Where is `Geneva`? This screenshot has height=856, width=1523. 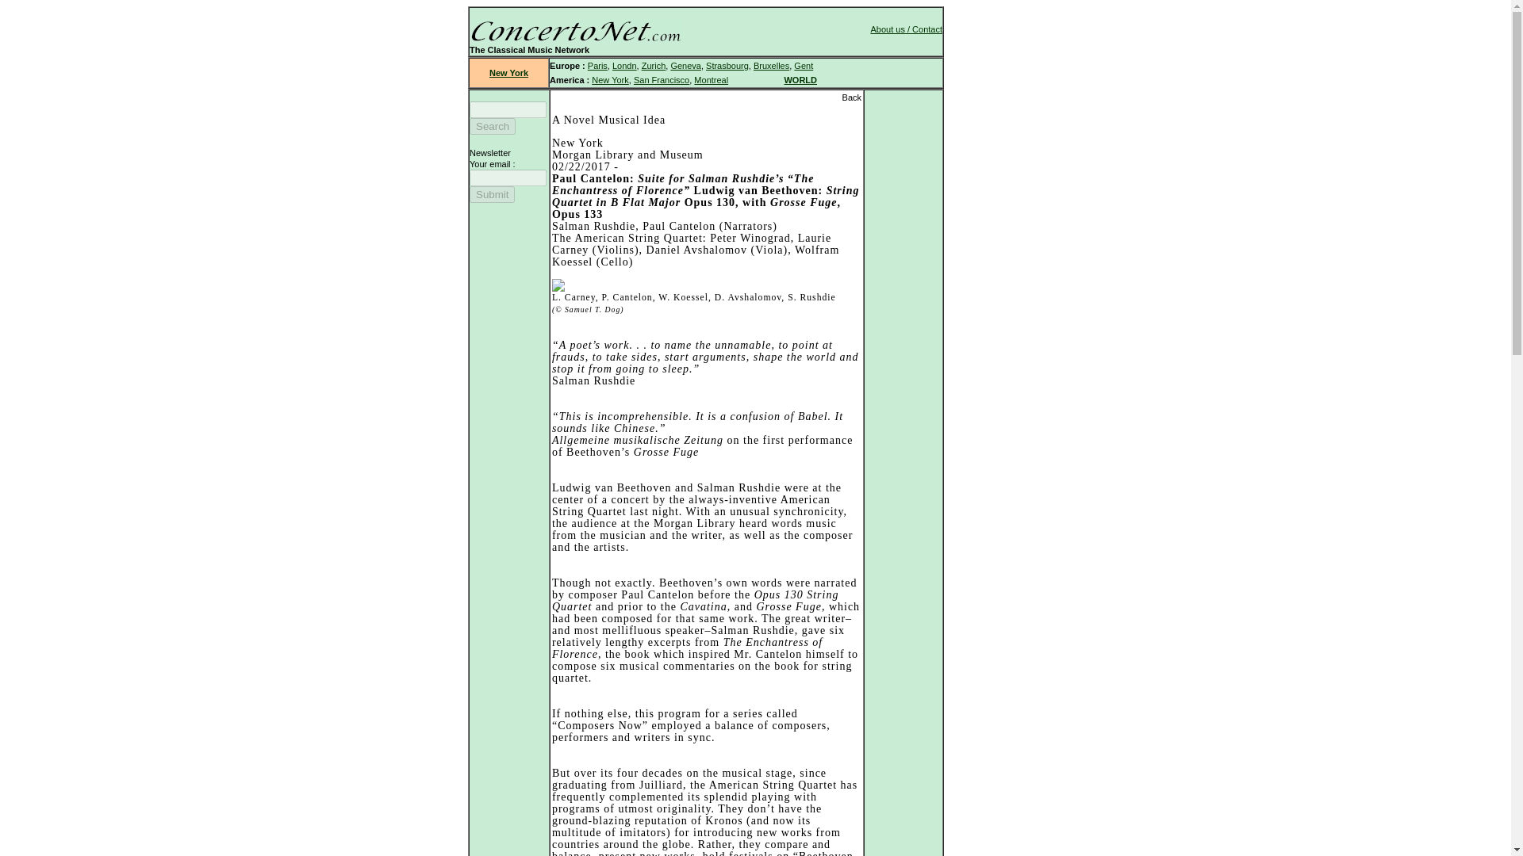 Geneva is located at coordinates (685, 65).